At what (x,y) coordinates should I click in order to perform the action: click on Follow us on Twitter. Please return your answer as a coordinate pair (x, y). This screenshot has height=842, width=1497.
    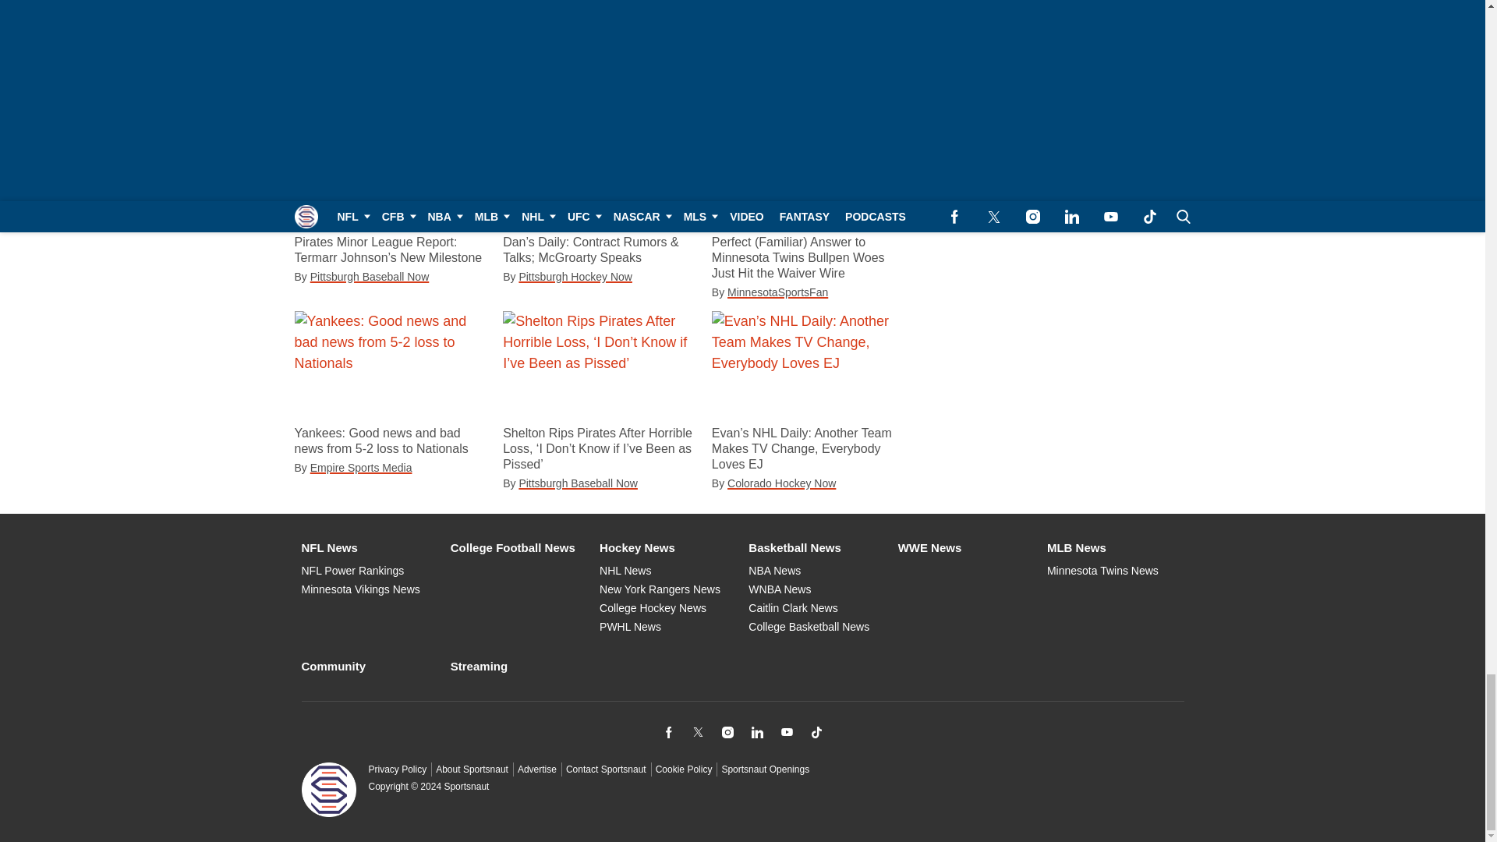
    Looking at the image, I should click on (697, 731).